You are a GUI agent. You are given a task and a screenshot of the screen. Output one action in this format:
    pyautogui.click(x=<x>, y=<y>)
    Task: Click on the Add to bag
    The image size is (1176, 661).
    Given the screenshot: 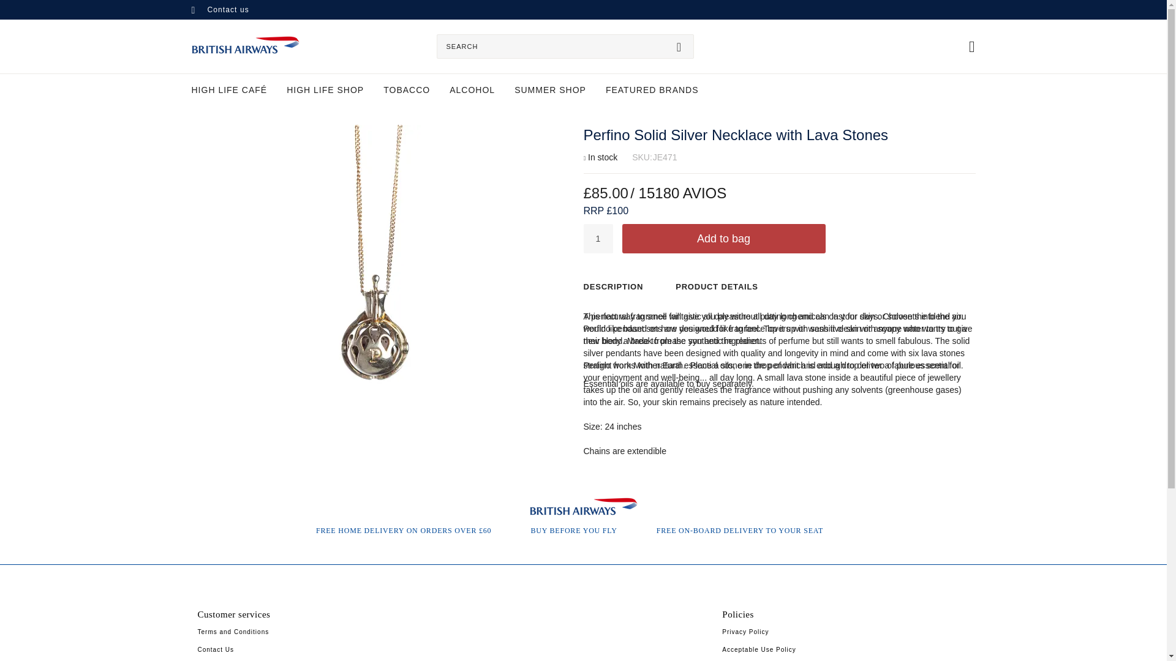 What is the action you would take?
    pyautogui.click(x=723, y=239)
    